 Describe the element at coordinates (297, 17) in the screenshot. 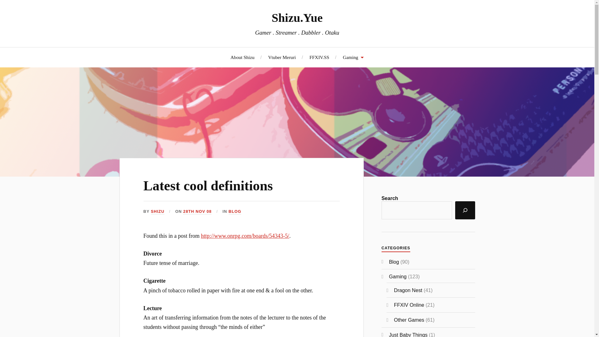

I see `Shizu.Yue` at that location.